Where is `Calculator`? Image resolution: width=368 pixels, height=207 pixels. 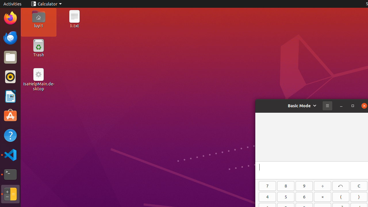 Calculator is located at coordinates (47, 4).